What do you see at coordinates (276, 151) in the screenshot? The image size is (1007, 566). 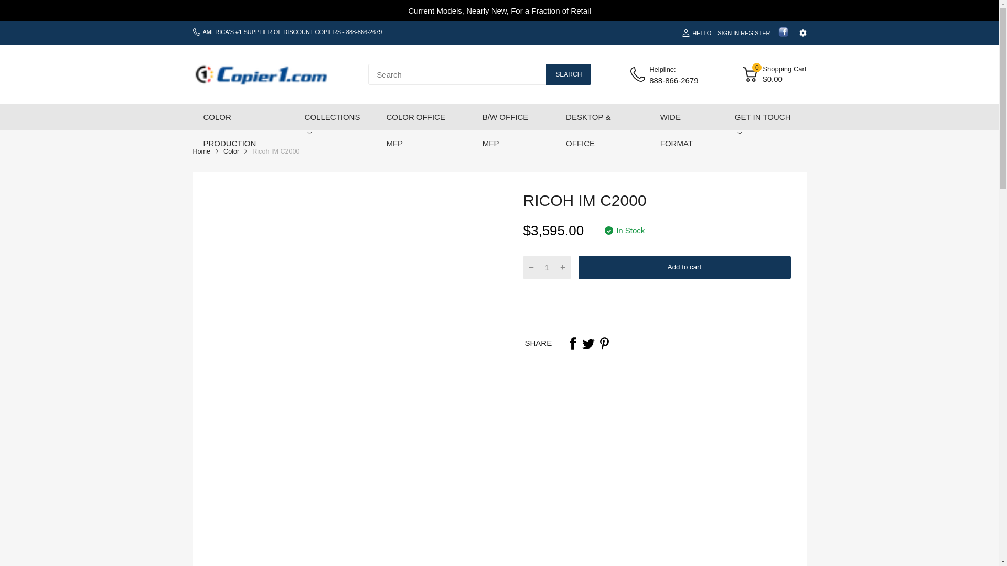 I see `Ricoh IM C2000` at bounding box center [276, 151].